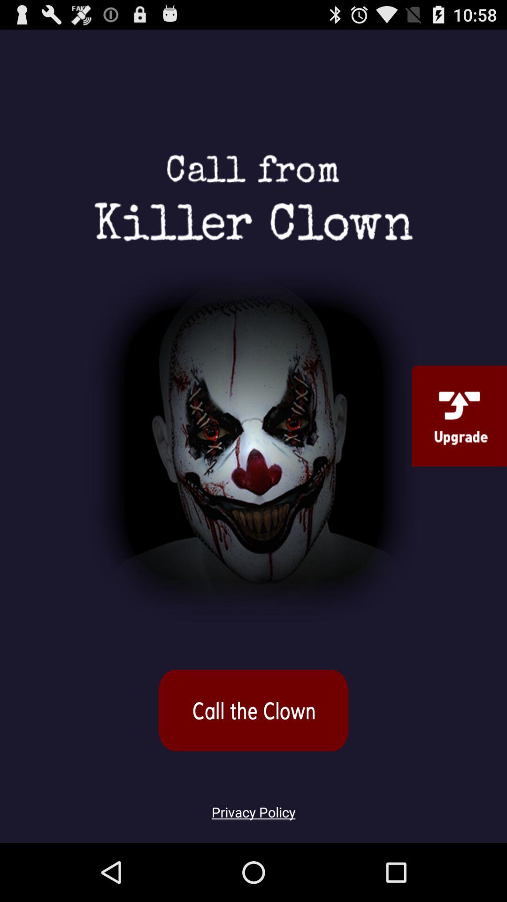 Image resolution: width=507 pixels, height=902 pixels. What do you see at coordinates (253, 807) in the screenshot?
I see `flip until the privacy policy item` at bounding box center [253, 807].